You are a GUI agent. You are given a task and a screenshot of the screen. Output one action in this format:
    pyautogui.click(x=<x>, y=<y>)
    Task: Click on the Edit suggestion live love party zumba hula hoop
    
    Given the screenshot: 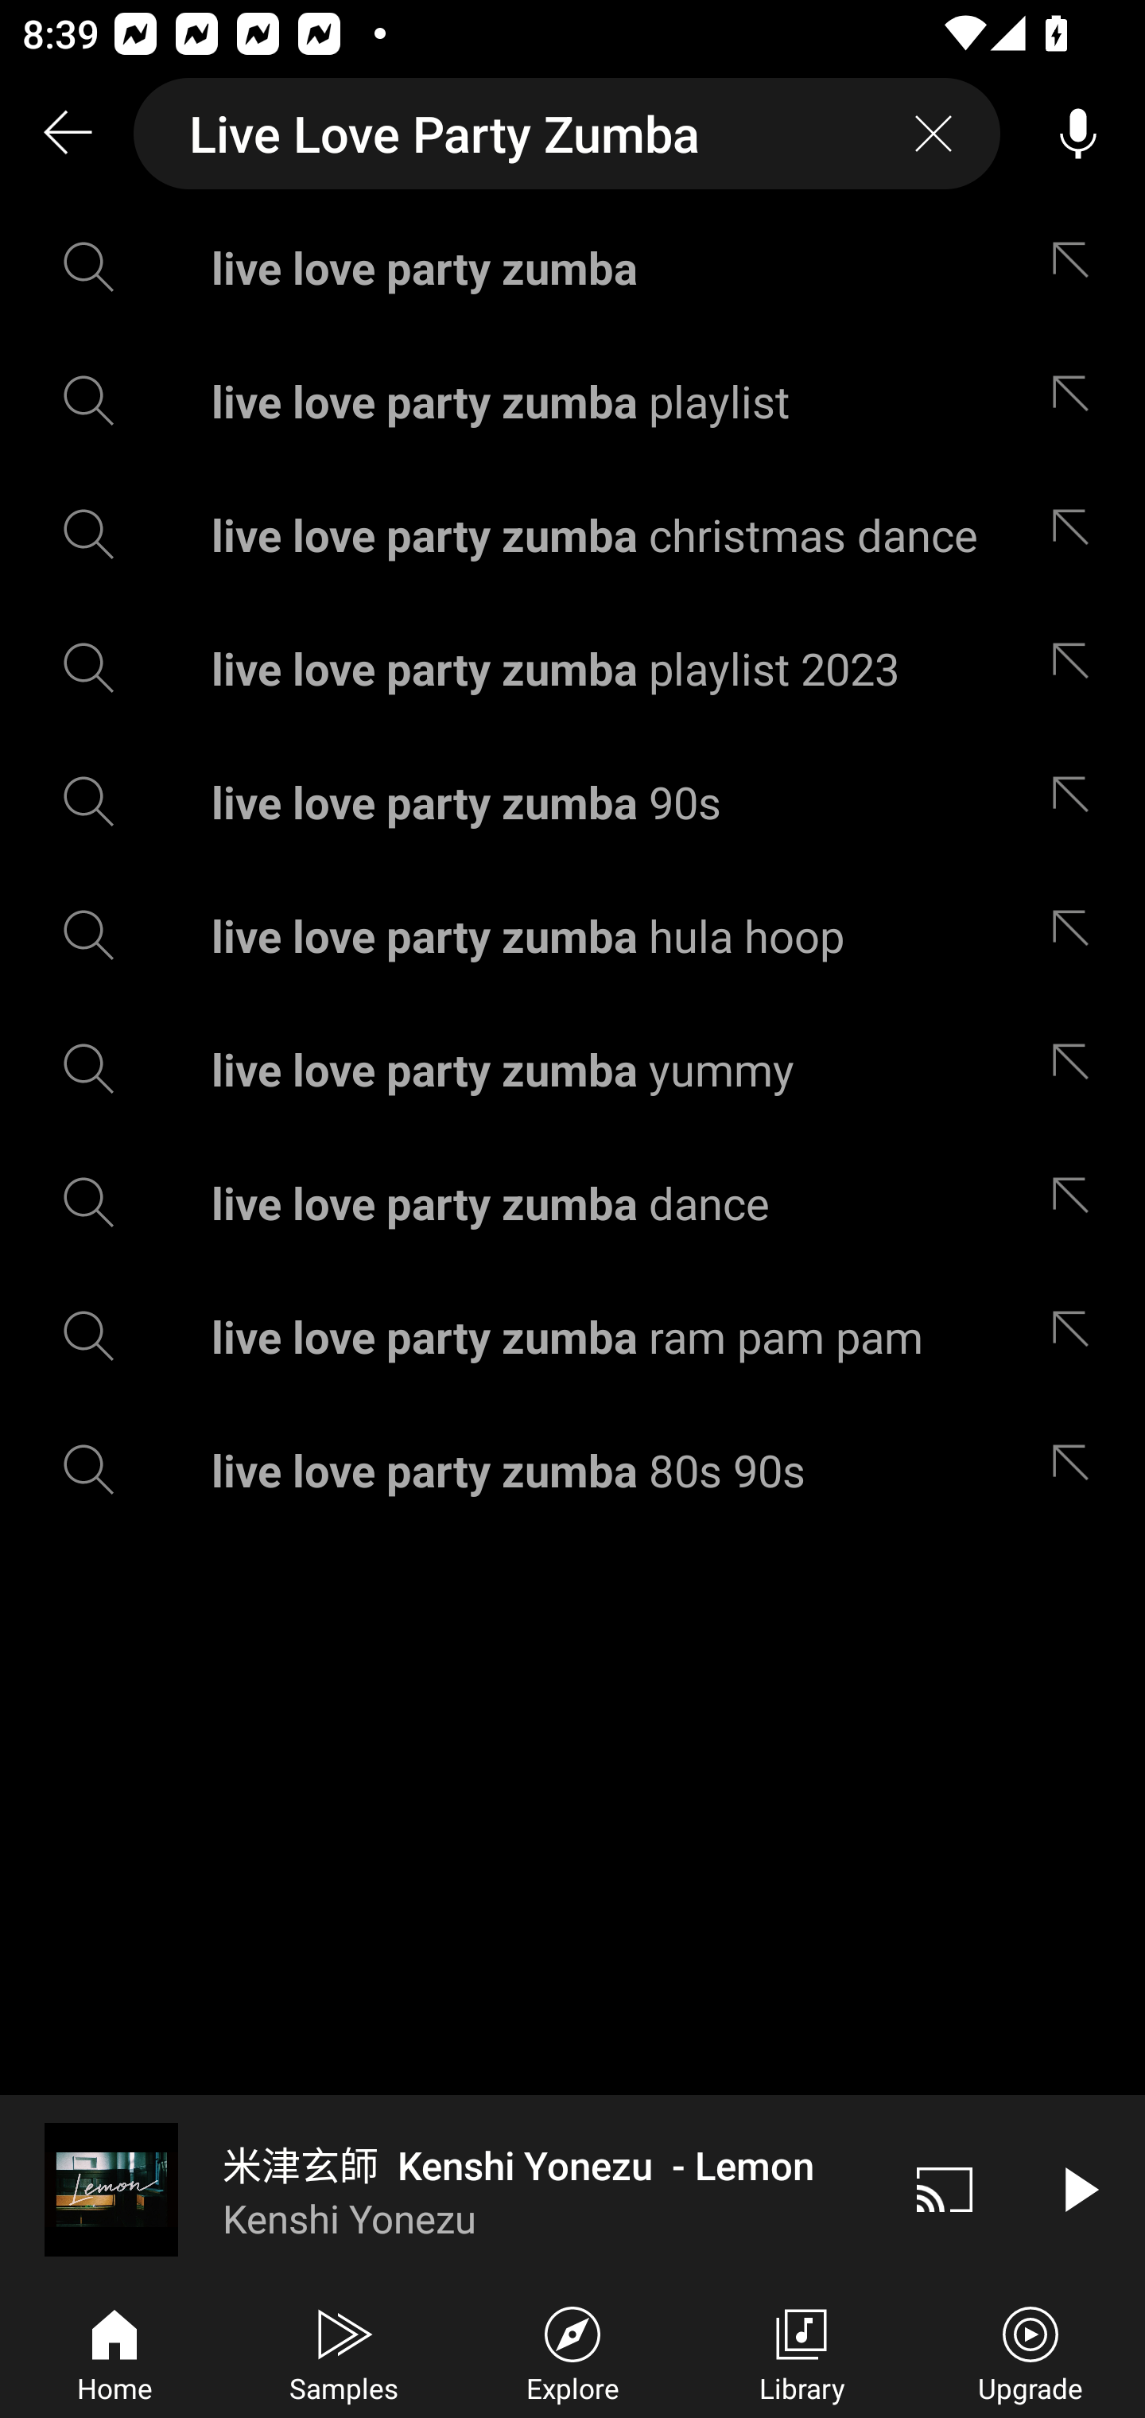 What is the action you would take?
    pyautogui.click(x=1077, y=934)
    